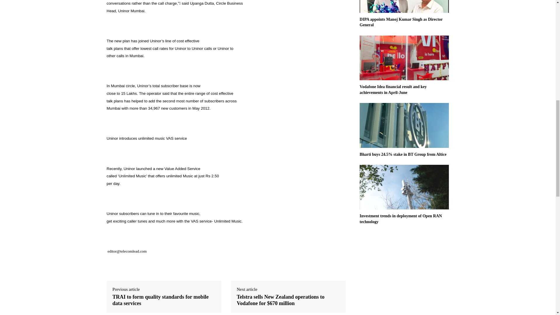 The image size is (560, 315). What do you see at coordinates (404, 6) in the screenshot?
I see `DIPA appoints Manoj Kumar Singh as Director General` at bounding box center [404, 6].